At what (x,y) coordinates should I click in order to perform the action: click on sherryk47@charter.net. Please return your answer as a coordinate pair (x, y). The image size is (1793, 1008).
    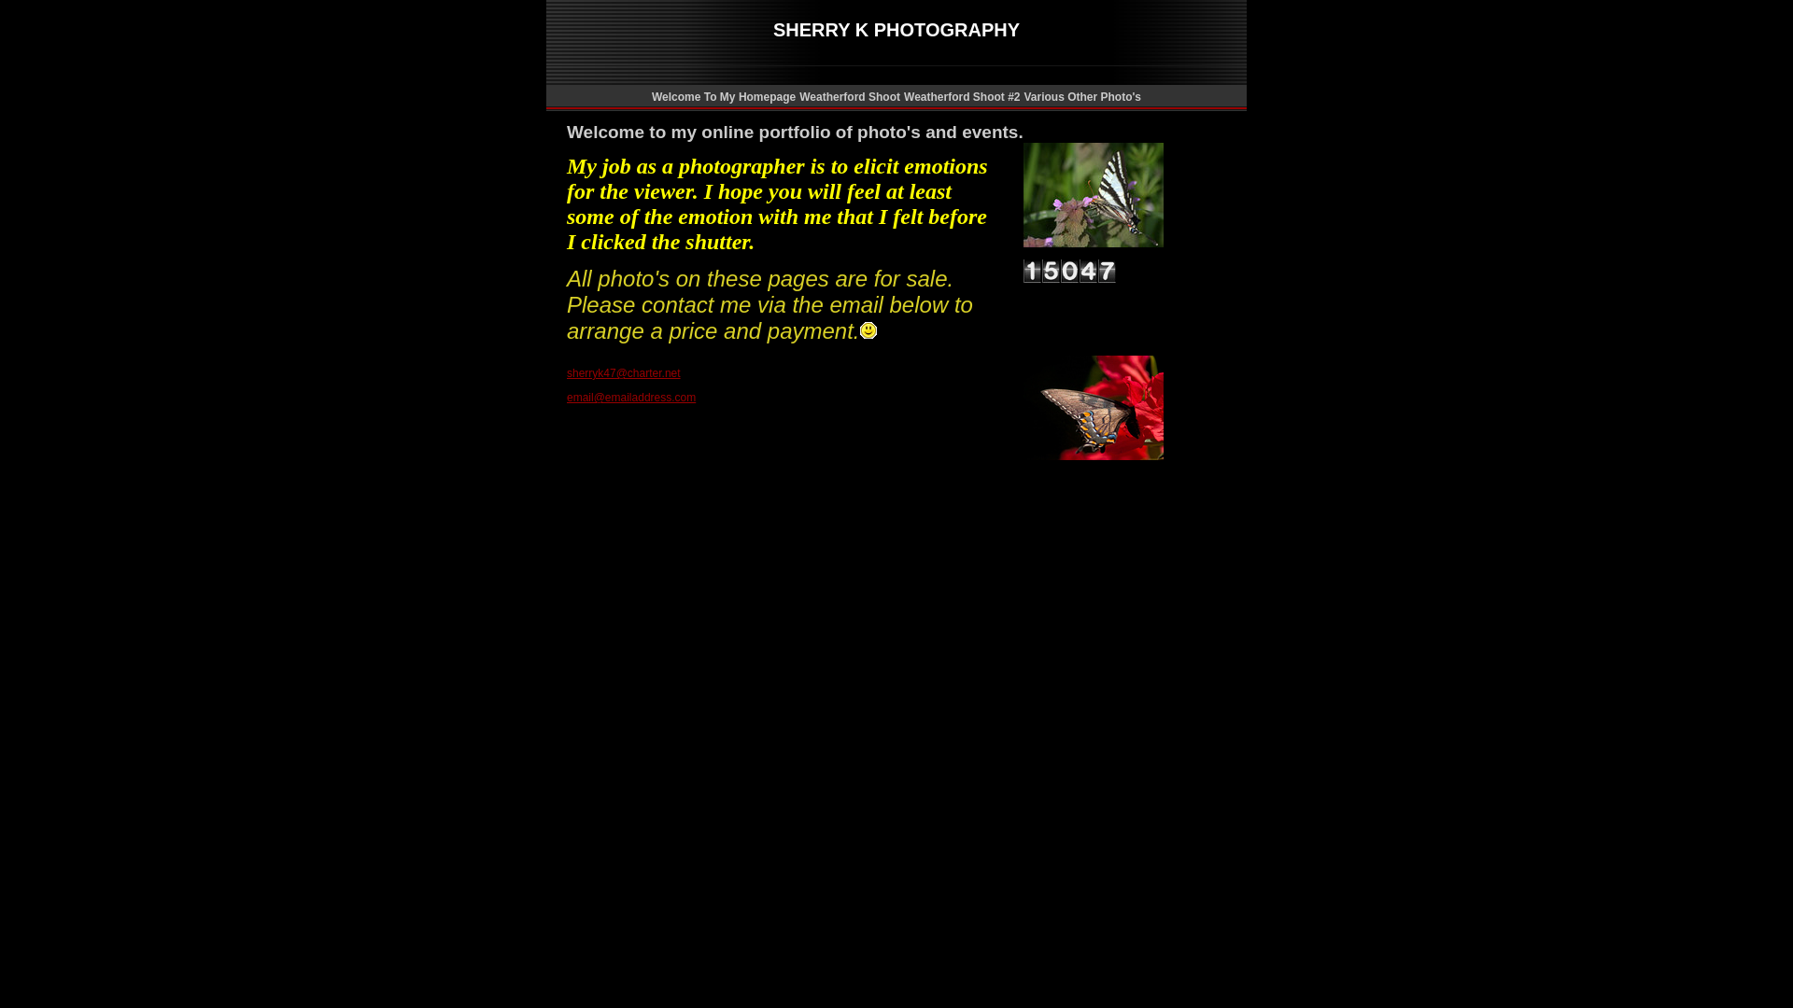
    Looking at the image, I should click on (624, 373).